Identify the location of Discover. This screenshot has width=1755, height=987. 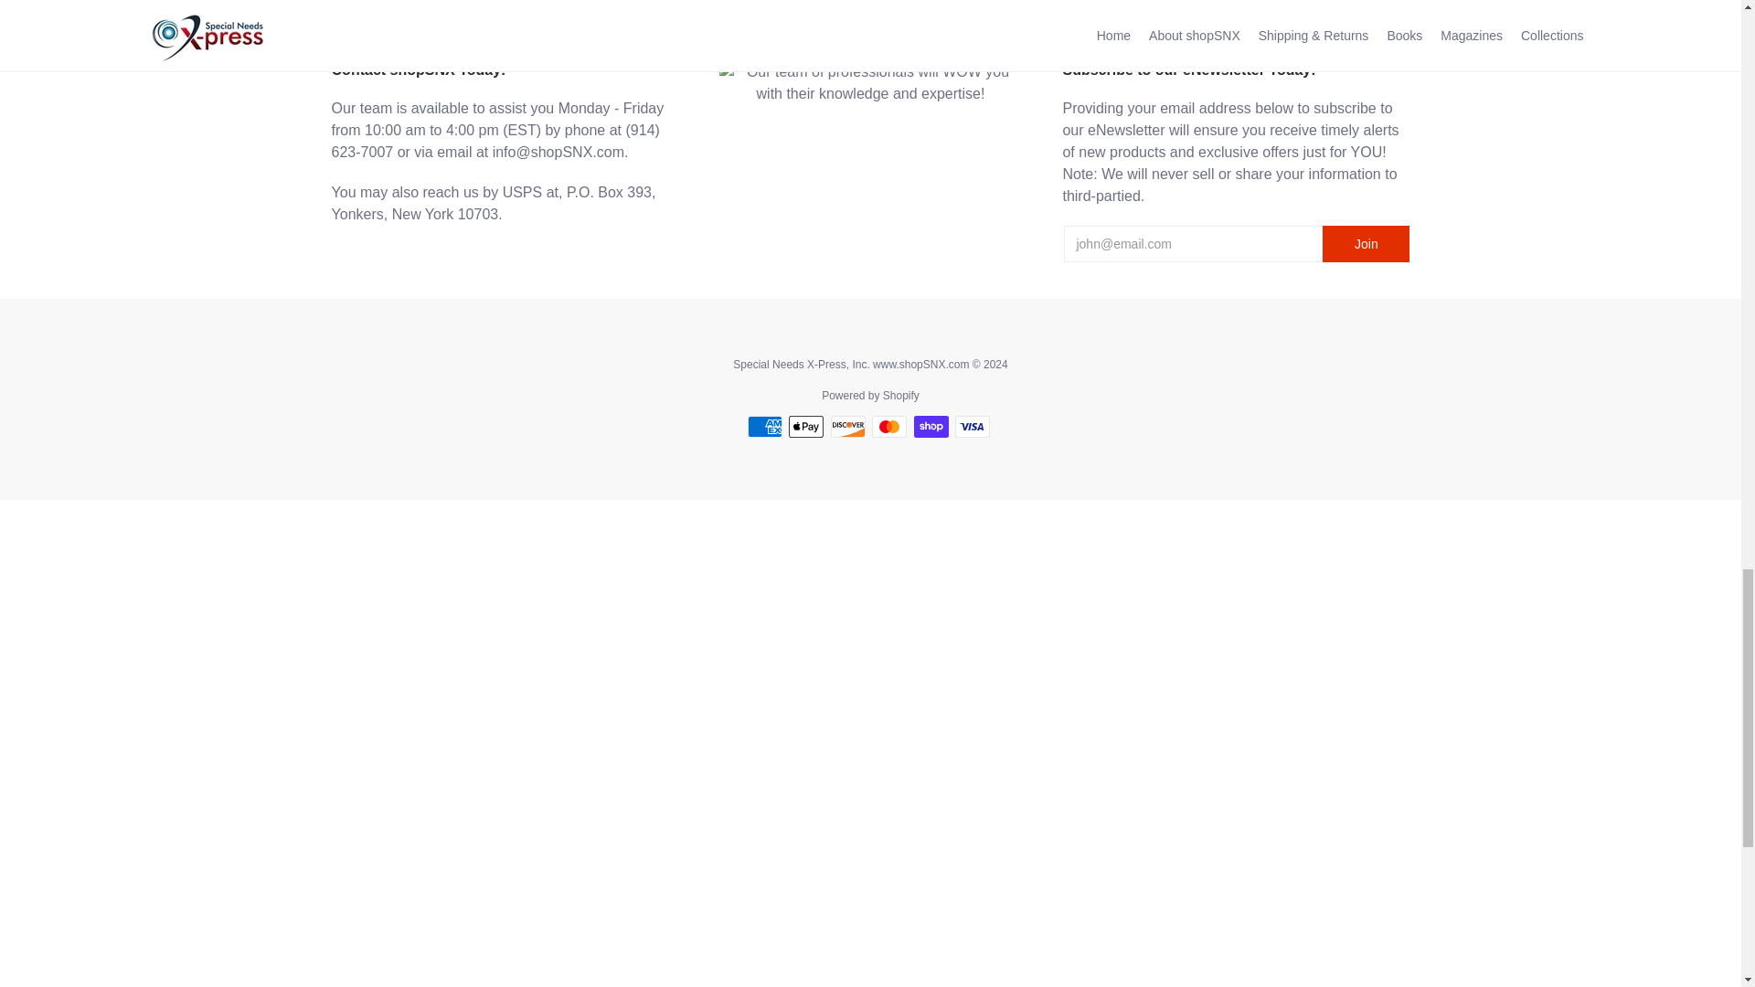
(847, 426).